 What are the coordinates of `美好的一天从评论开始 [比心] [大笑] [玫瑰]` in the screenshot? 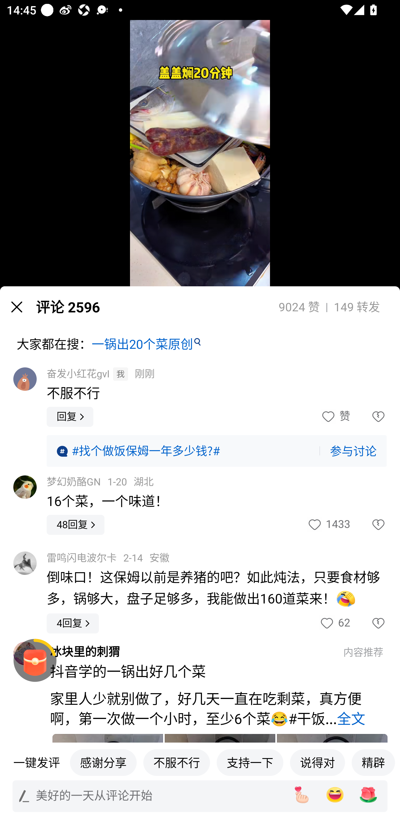 It's located at (200, 796).